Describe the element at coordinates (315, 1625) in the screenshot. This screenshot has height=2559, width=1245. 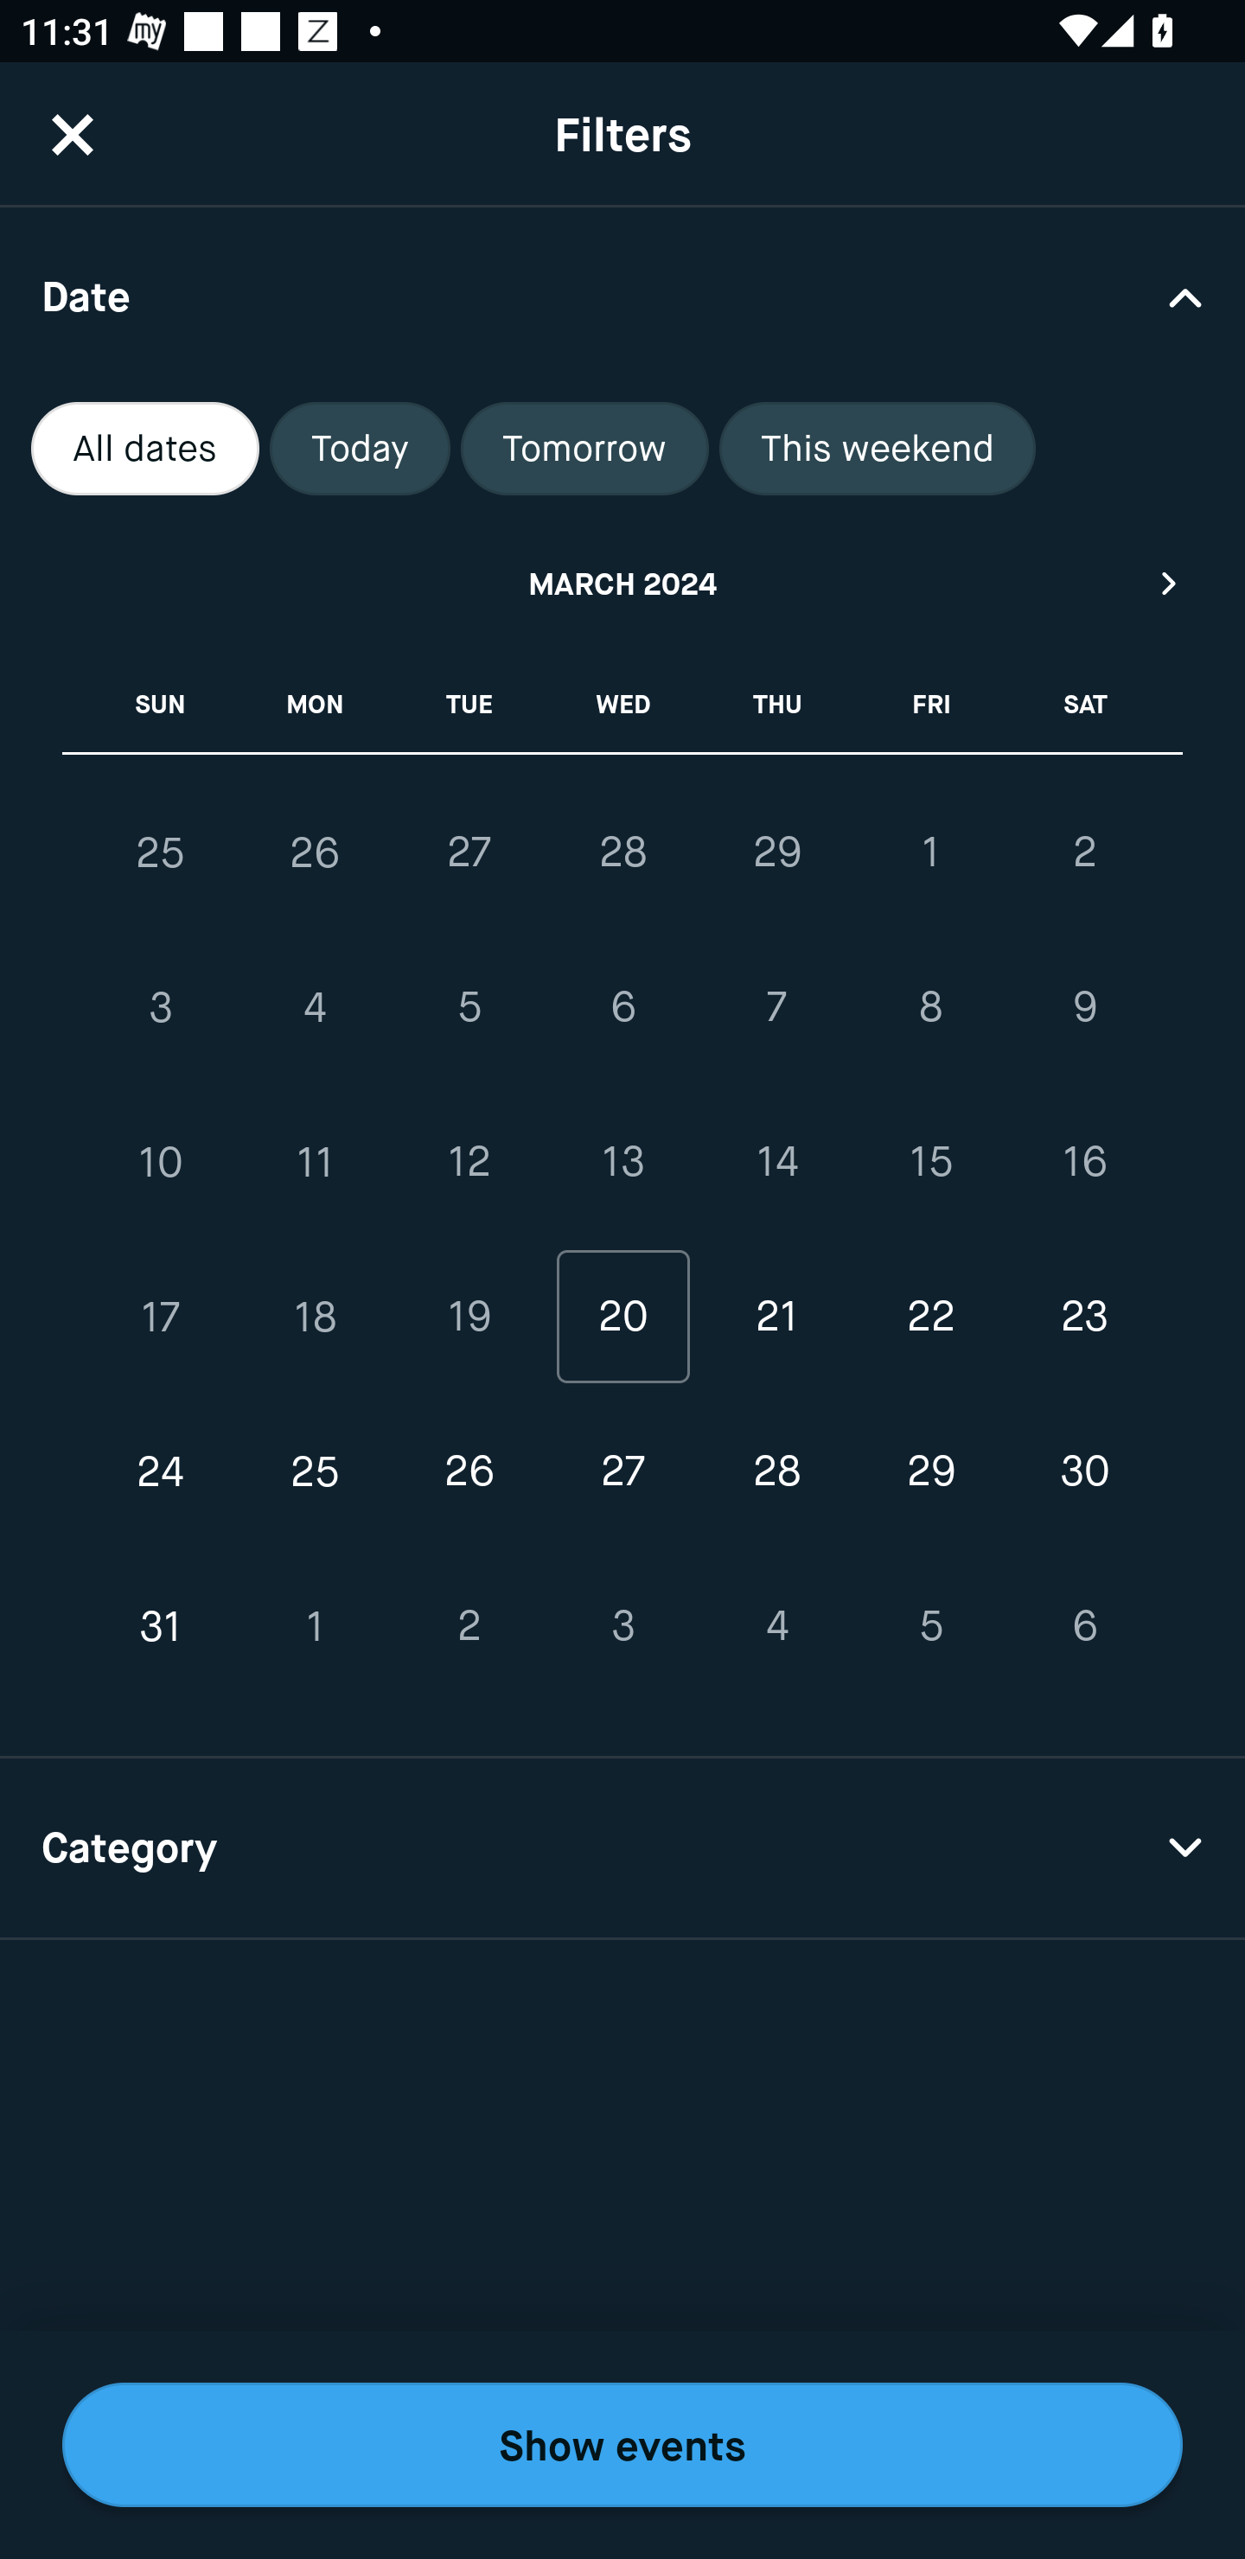
I see `1` at that location.